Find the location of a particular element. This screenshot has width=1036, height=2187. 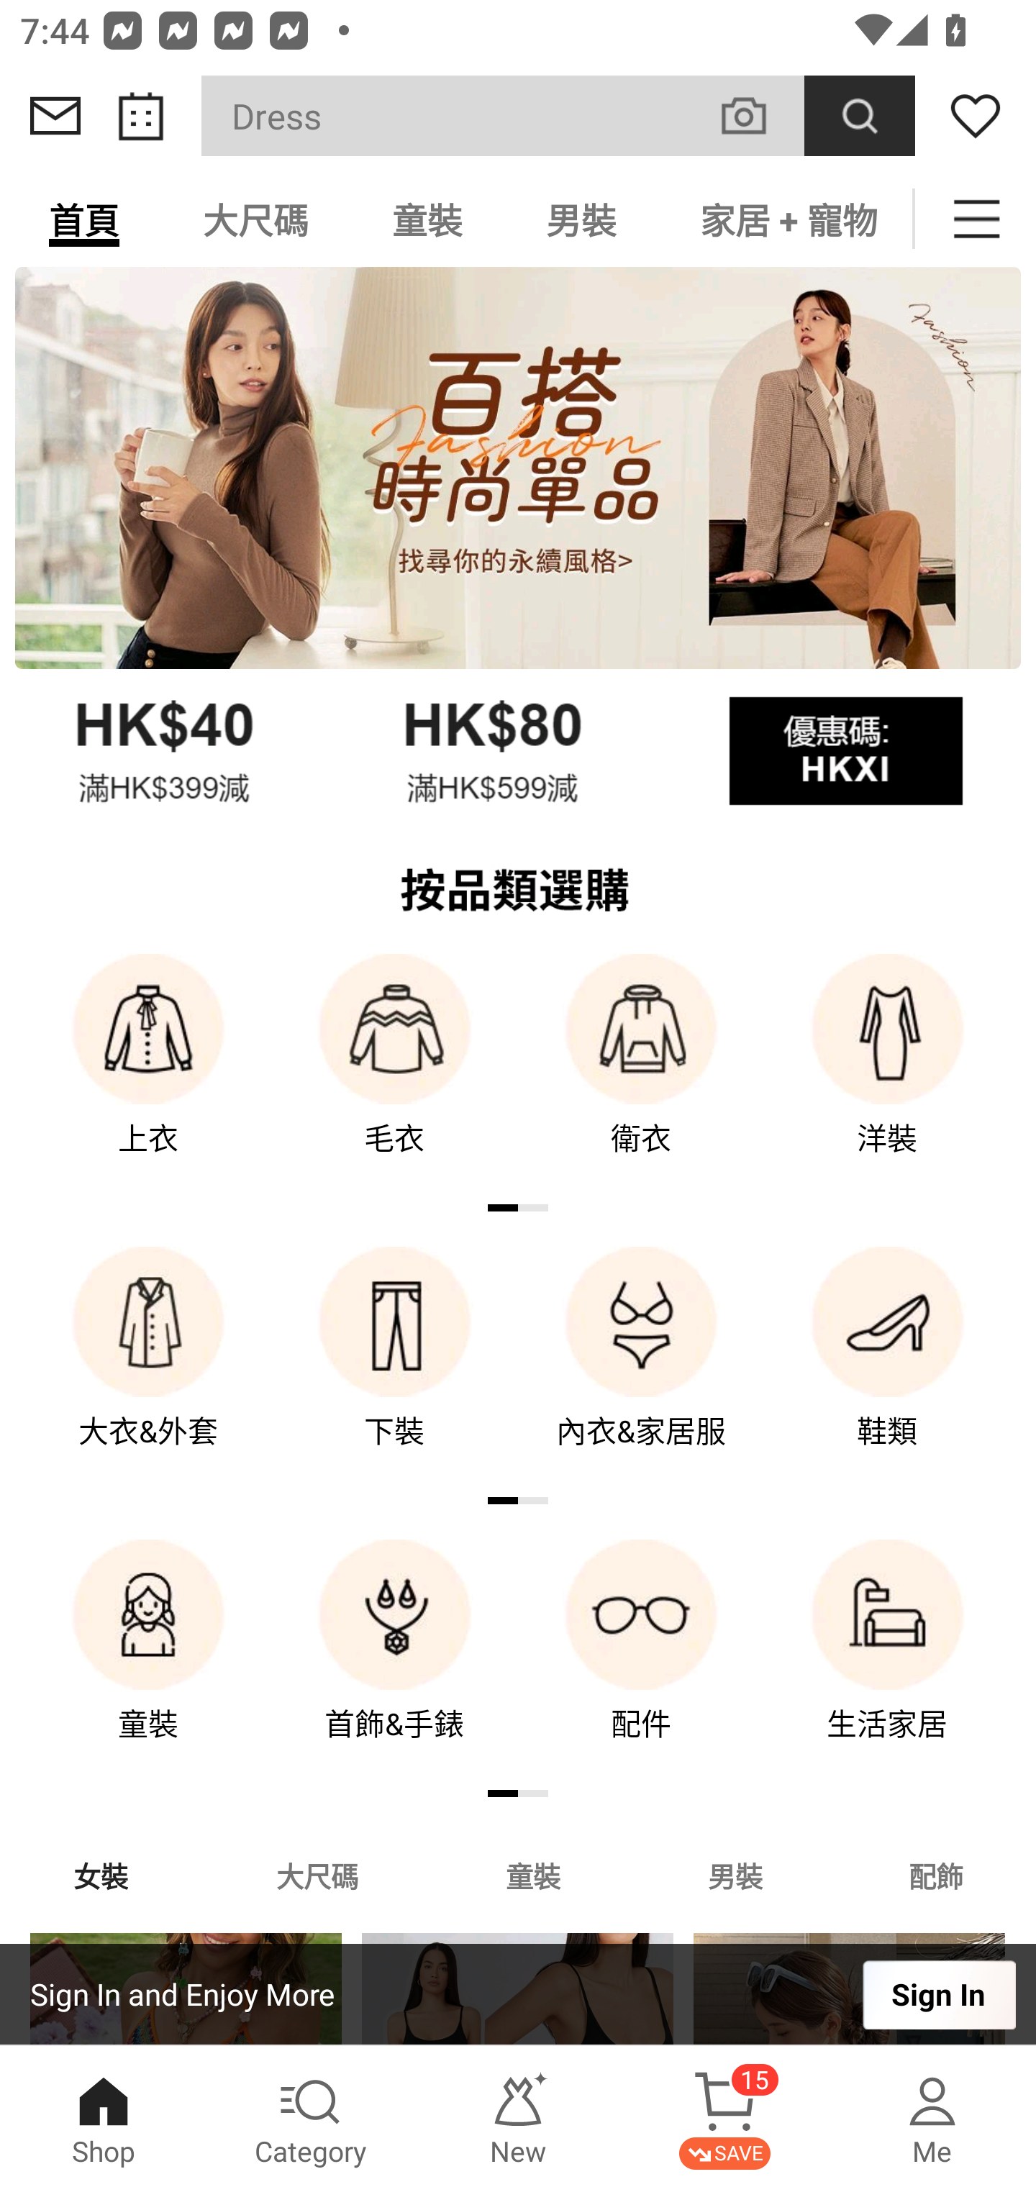

內衣&家居服 is located at coordinates (641, 1367).